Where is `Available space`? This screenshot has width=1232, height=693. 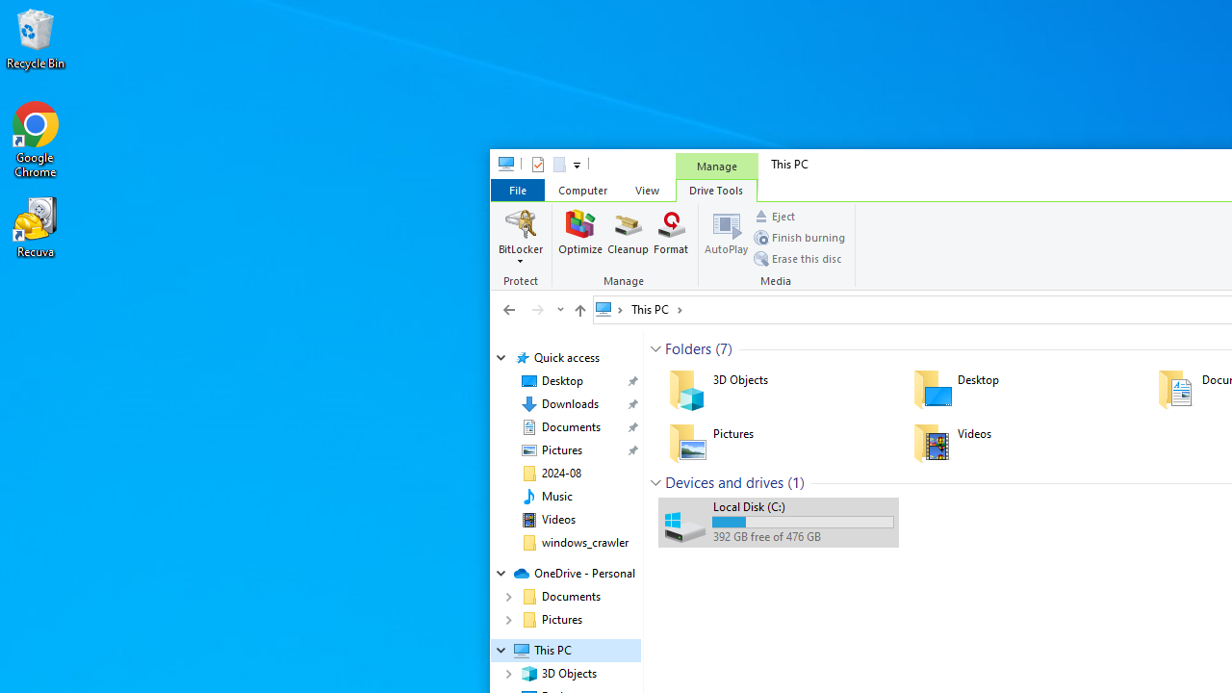
Available space is located at coordinates (803, 537).